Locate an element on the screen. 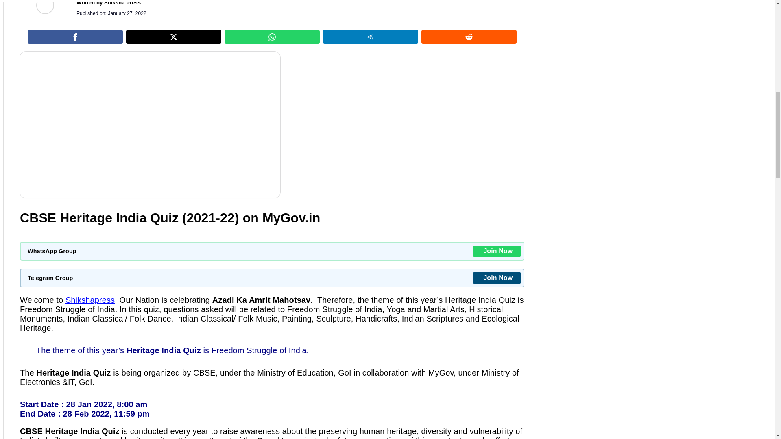  Shiksha Press is located at coordinates (122, 3).